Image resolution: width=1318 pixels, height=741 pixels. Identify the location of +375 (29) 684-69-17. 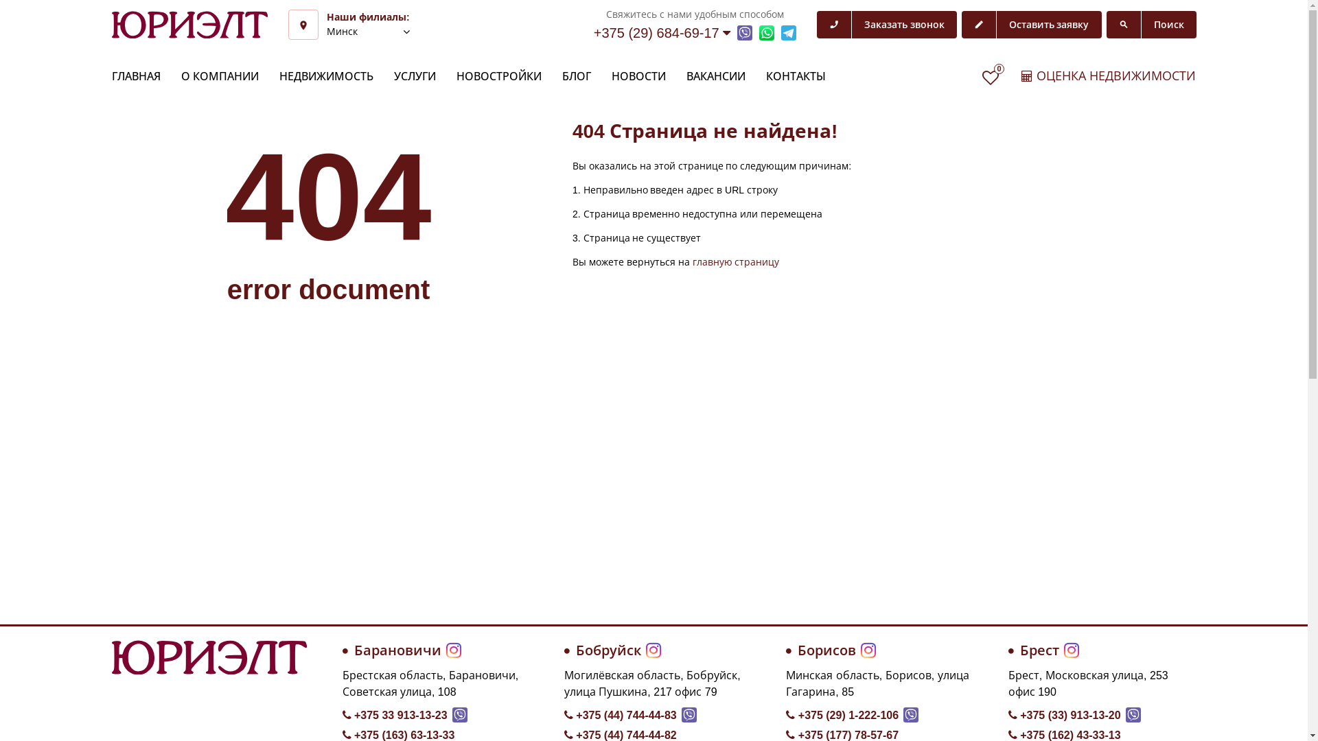
(662, 33).